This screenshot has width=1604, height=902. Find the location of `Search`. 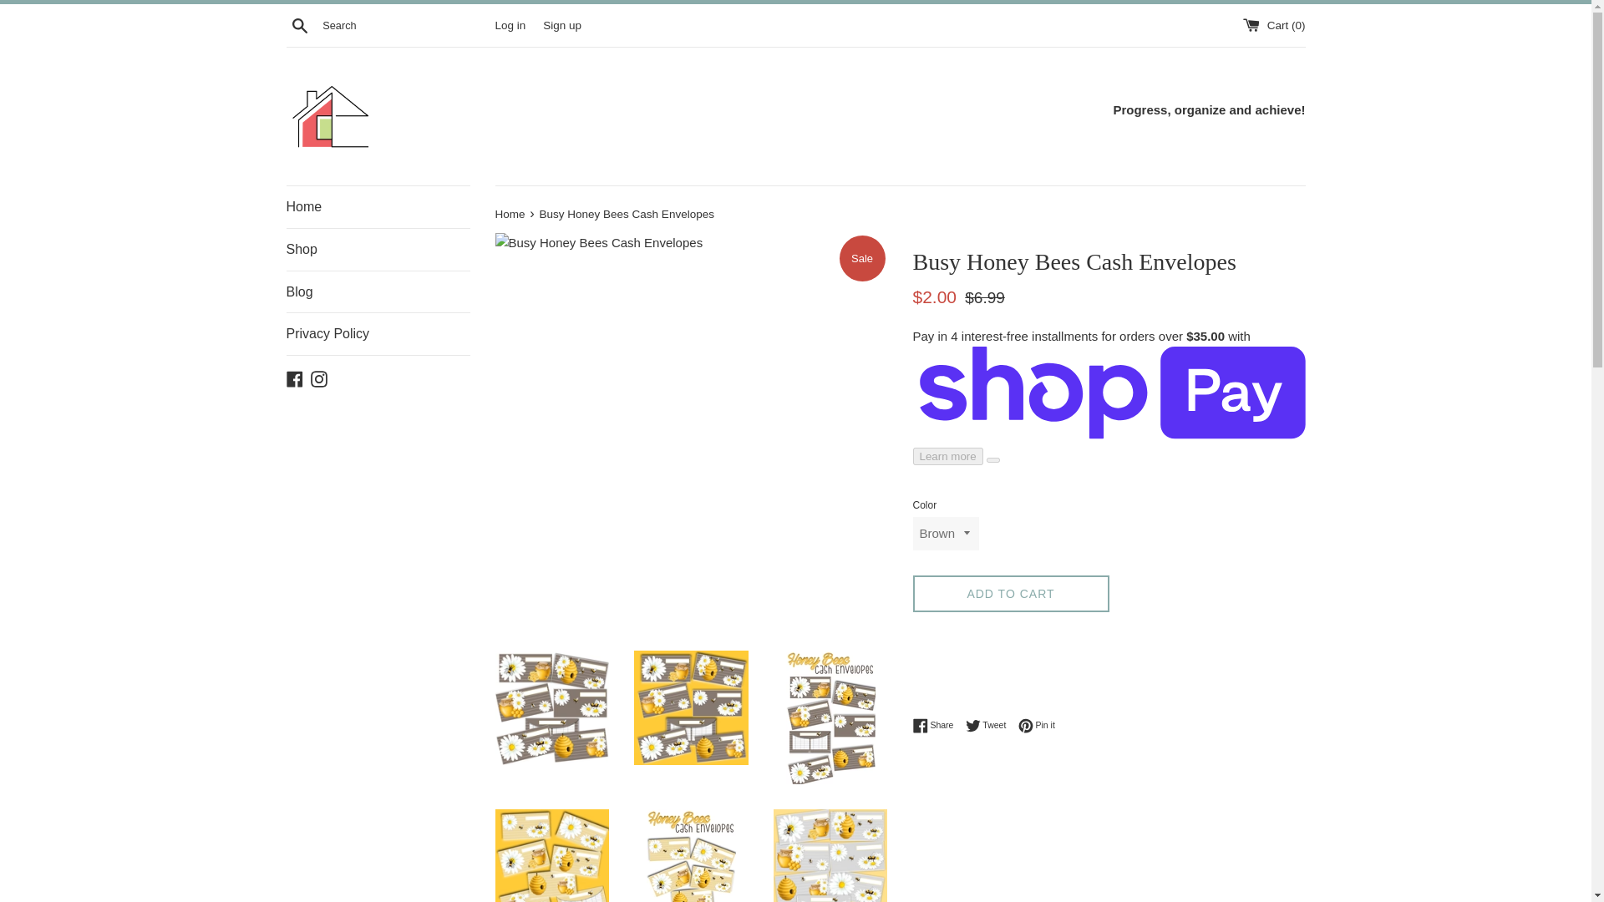

Search is located at coordinates (1010, 595).